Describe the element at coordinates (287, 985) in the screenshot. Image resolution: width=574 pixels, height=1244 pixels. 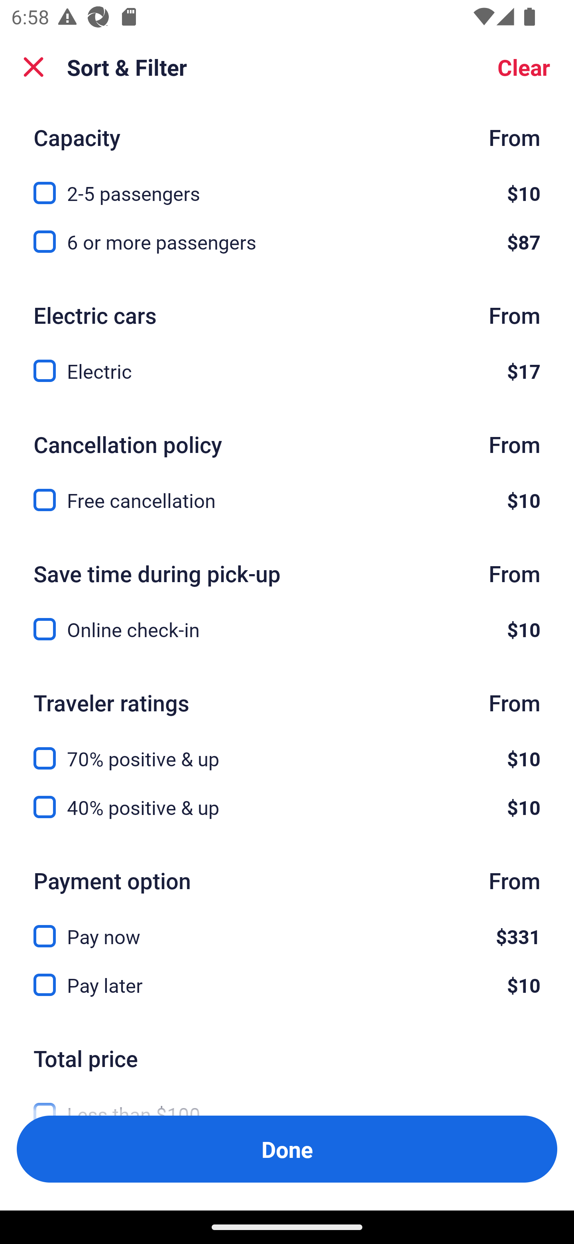
I see `Pay later, $10 Pay later $10` at that location.